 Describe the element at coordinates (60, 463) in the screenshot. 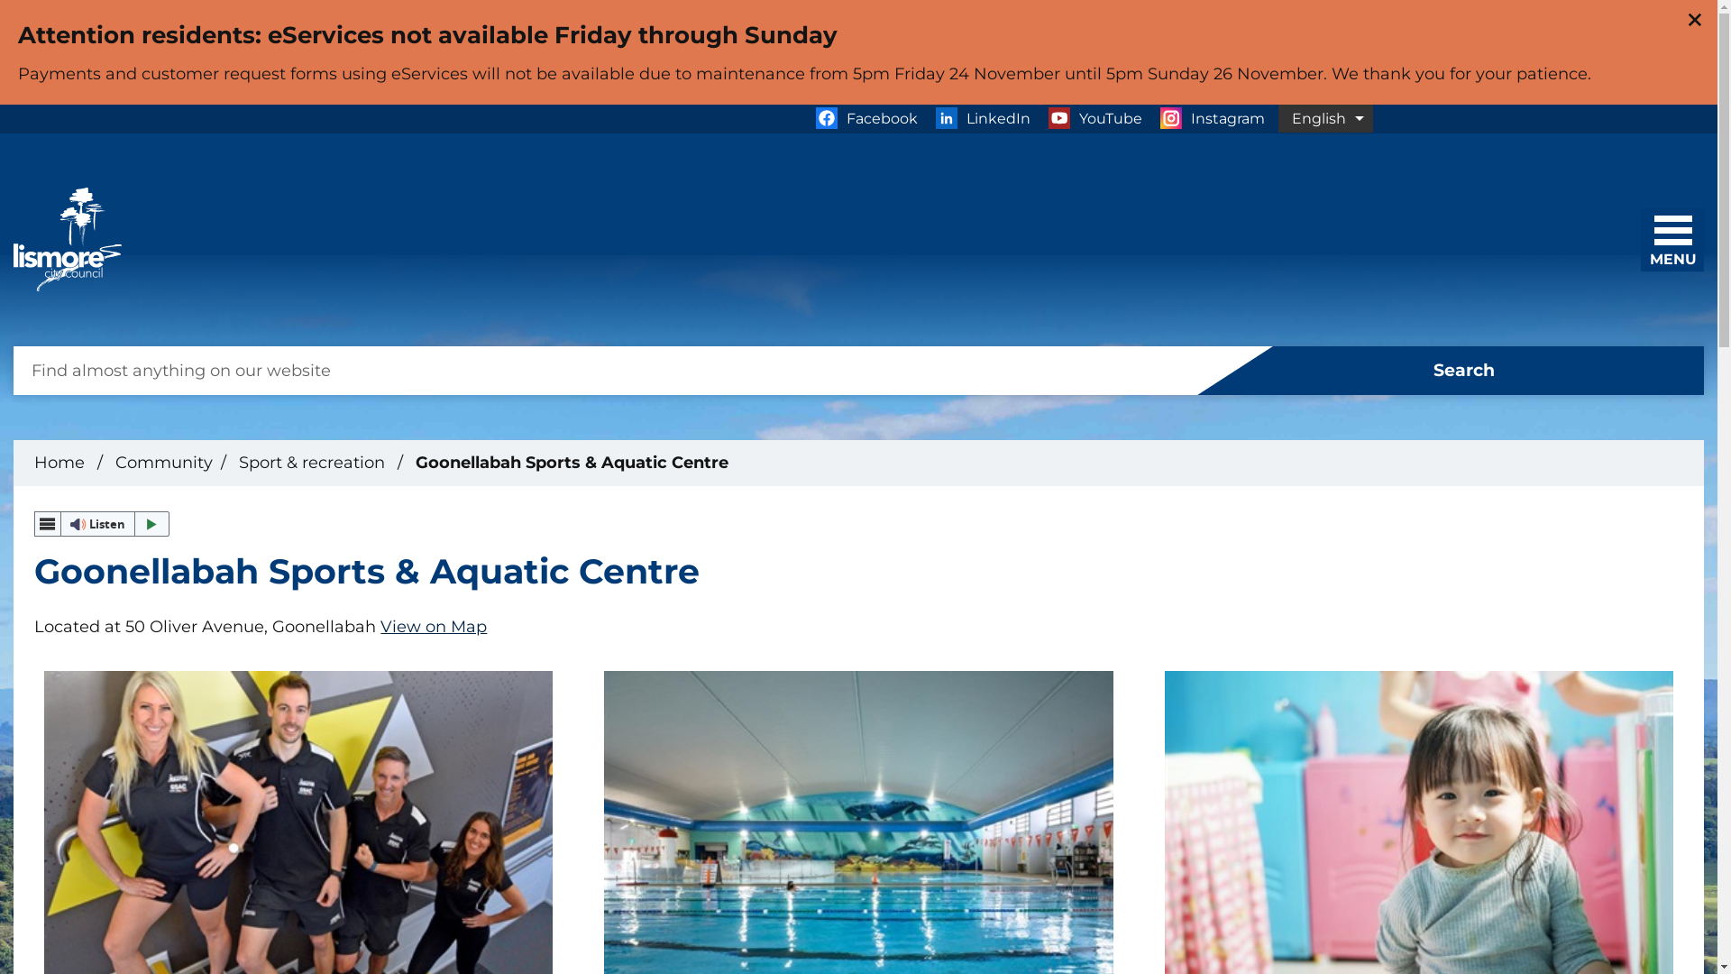

I see `Home` at that location.